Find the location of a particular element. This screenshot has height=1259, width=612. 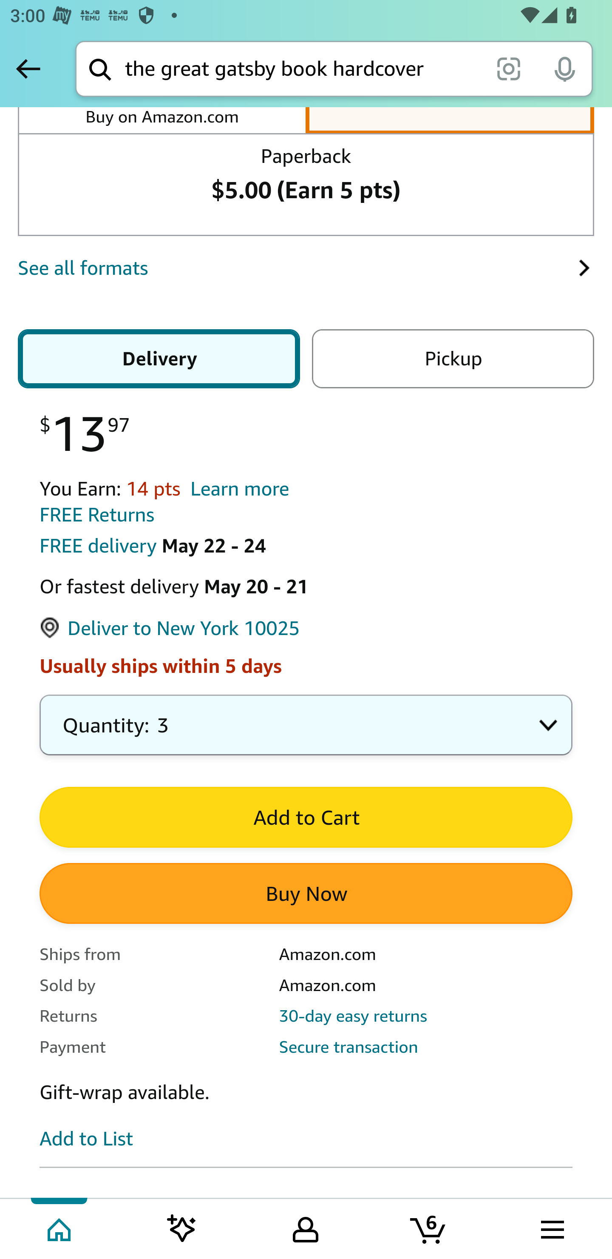

Cart 6 items Tab 4 of 5 6 is located at coordinates (429, 1228).